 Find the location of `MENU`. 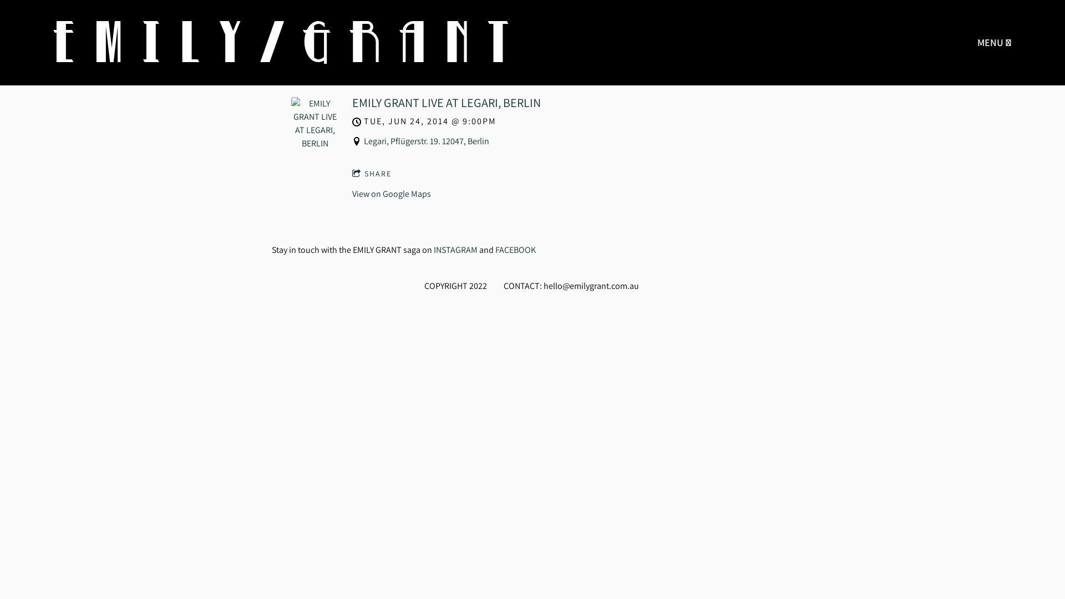

MENU is located at coordinates (995, 42).